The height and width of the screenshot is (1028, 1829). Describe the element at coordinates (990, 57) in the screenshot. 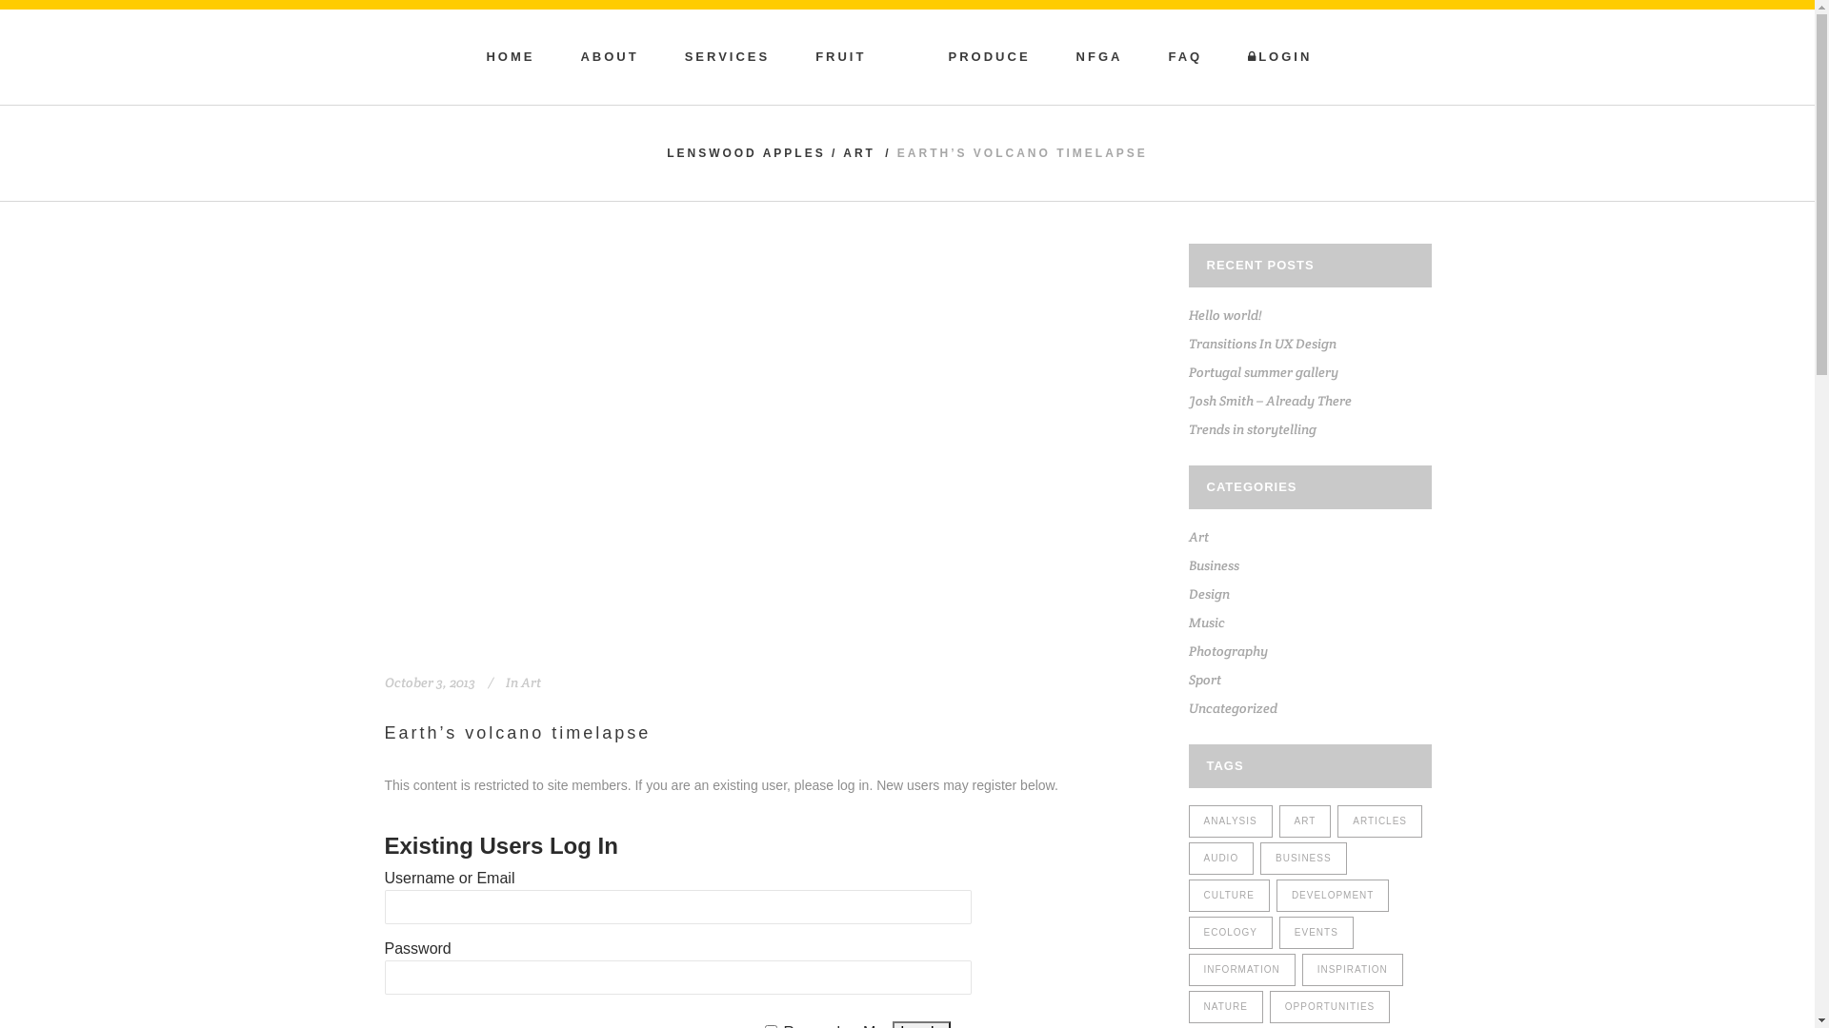

I see `PRODUCE` at that location.